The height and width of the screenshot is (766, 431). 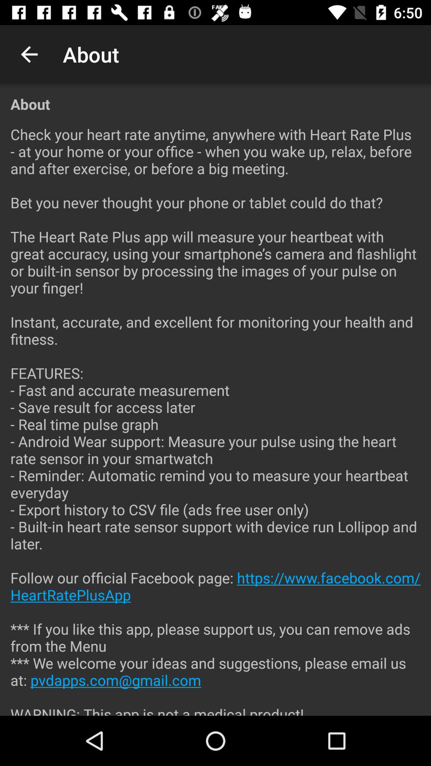 I want to click on click item below the about item, so click(x=215, y=415).